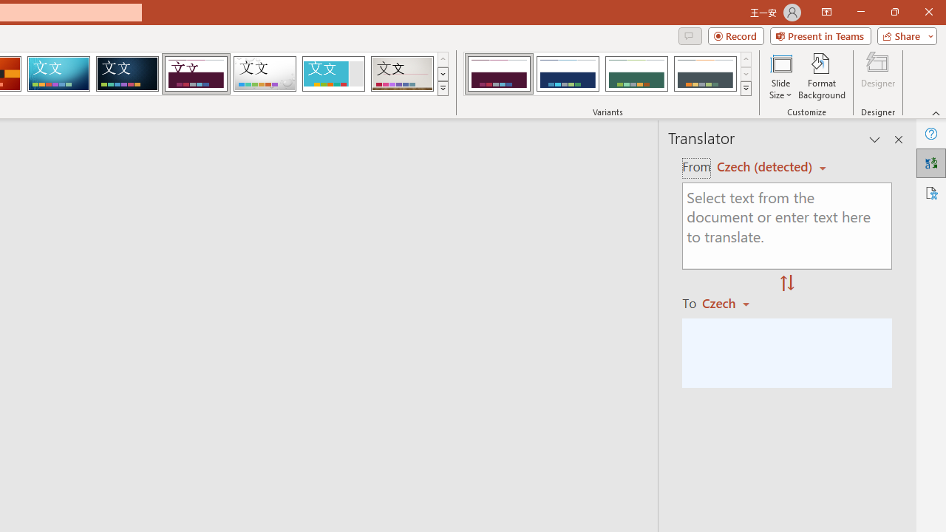 Image resolution: width=946 pixels, height=532 pixels. Describe the element at coordinates (746, 89) in the screenshot. I see `Variants` at that location.